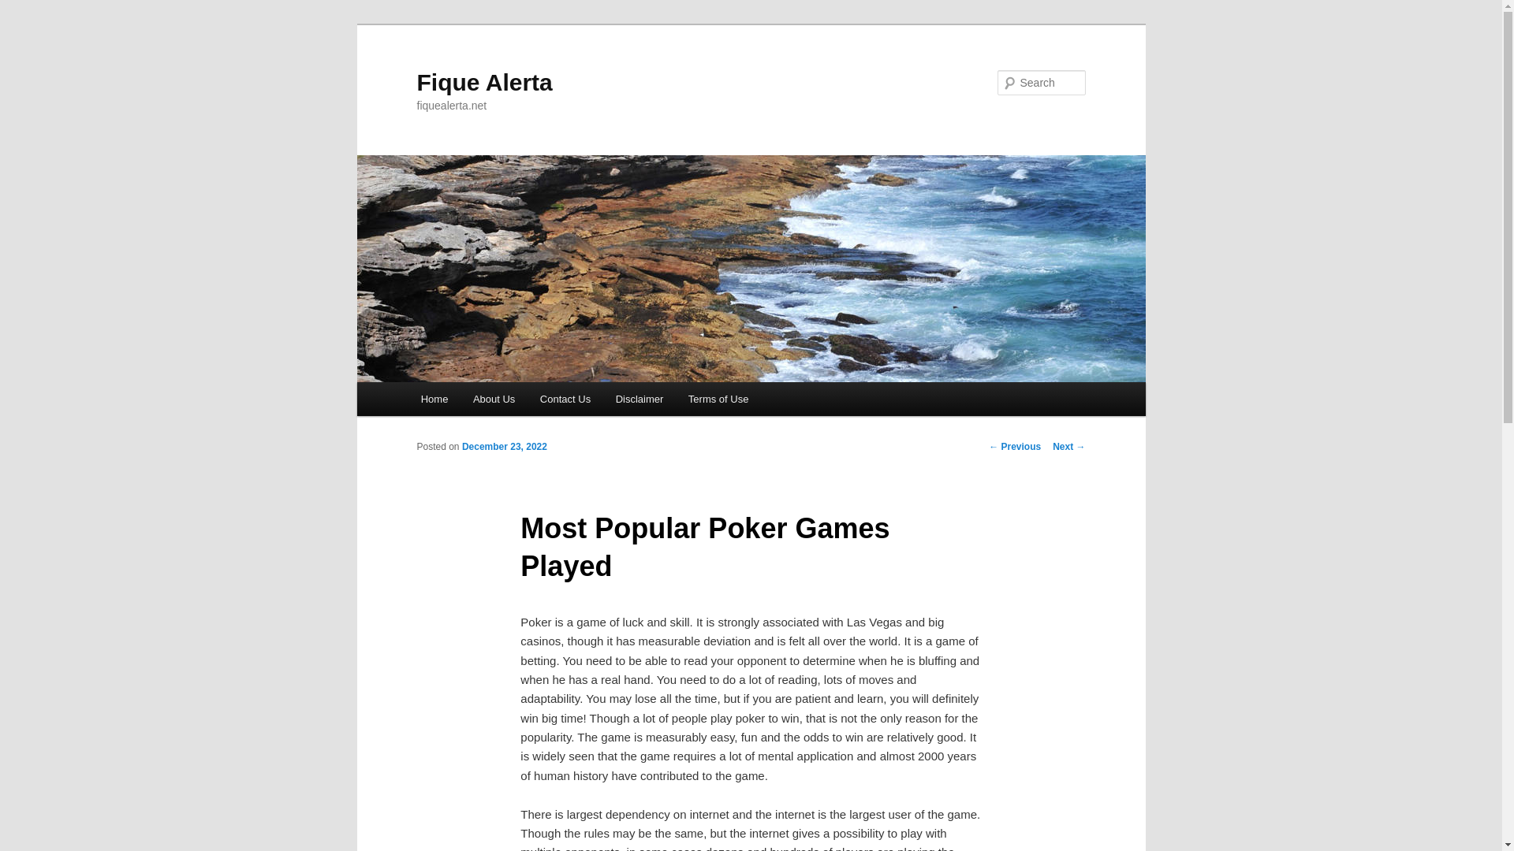  I want to click on December 23, 2022, so click(504, 446).